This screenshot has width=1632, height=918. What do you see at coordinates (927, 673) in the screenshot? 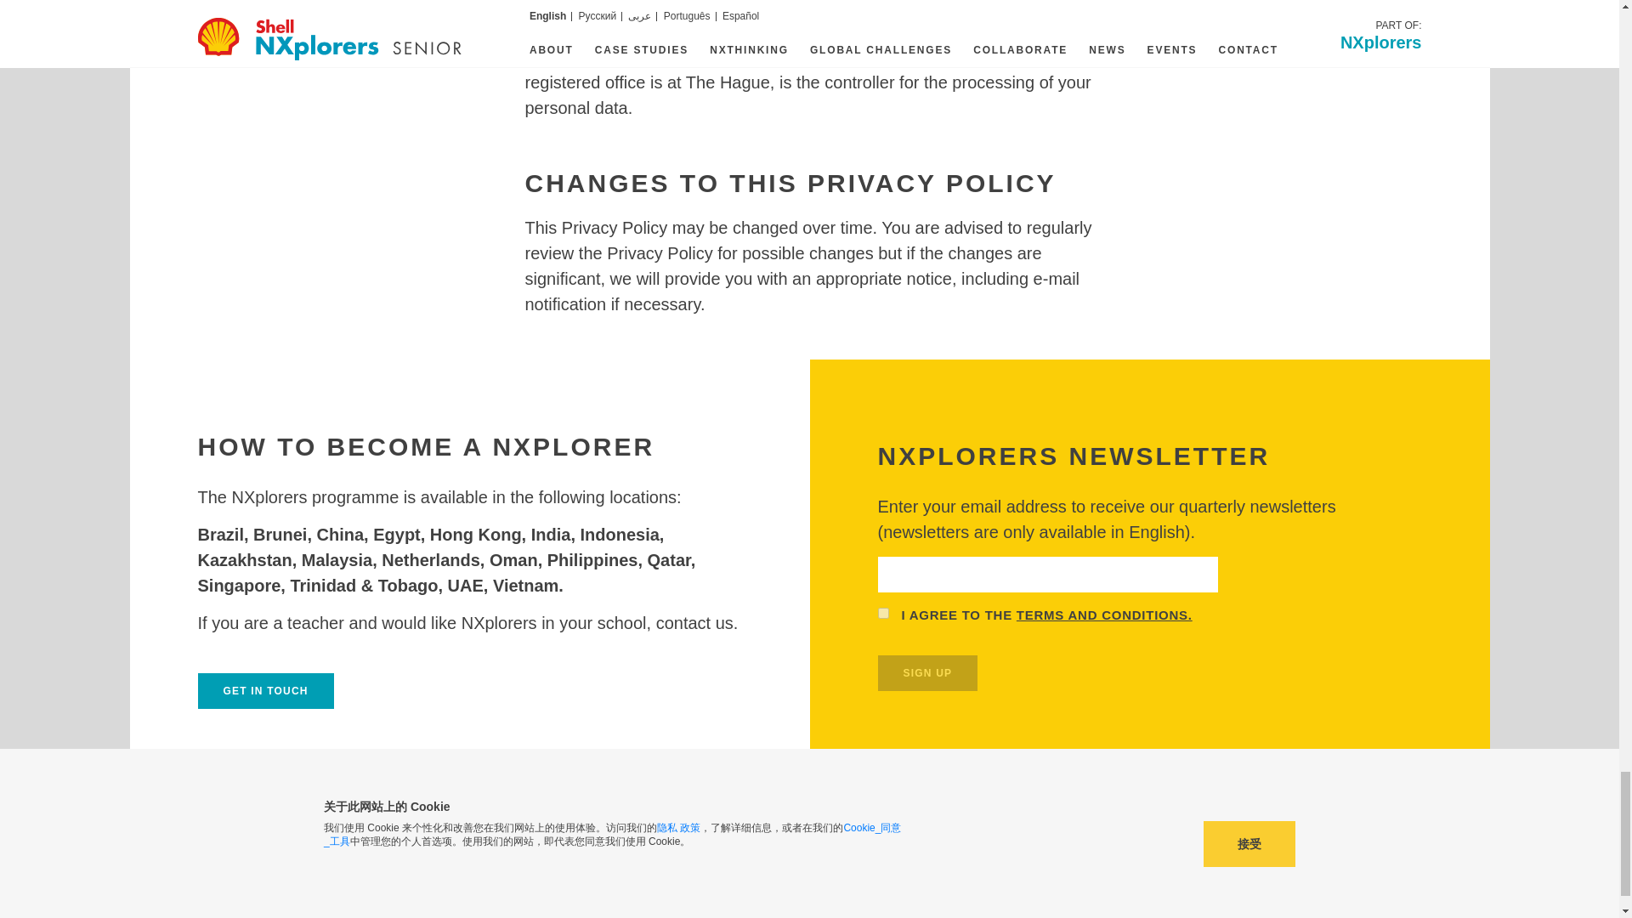
I see `SIGN UP` at bounding box center [927, 673].